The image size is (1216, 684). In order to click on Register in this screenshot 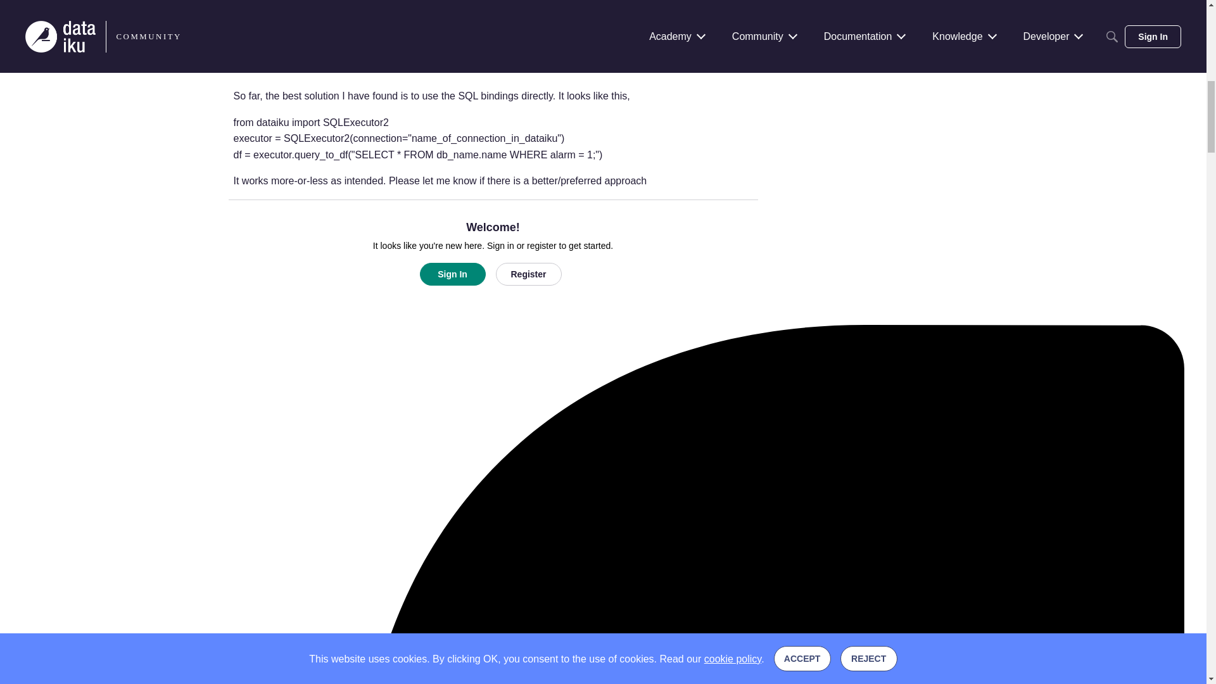, I will do `click(528, 274)`.